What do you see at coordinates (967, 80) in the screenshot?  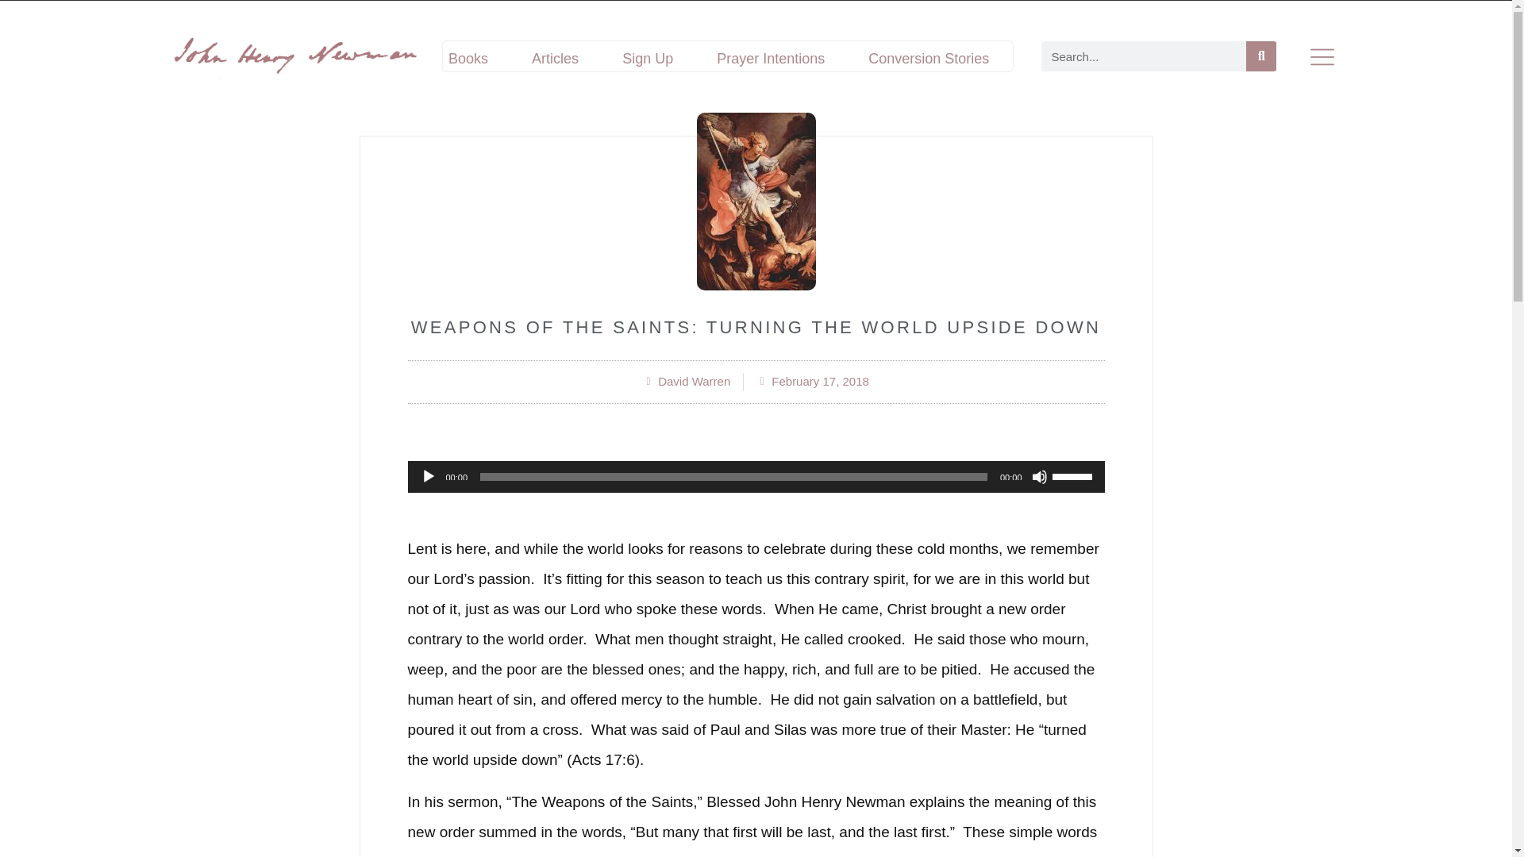 I see `Videos` at bounding box center [967, 80].